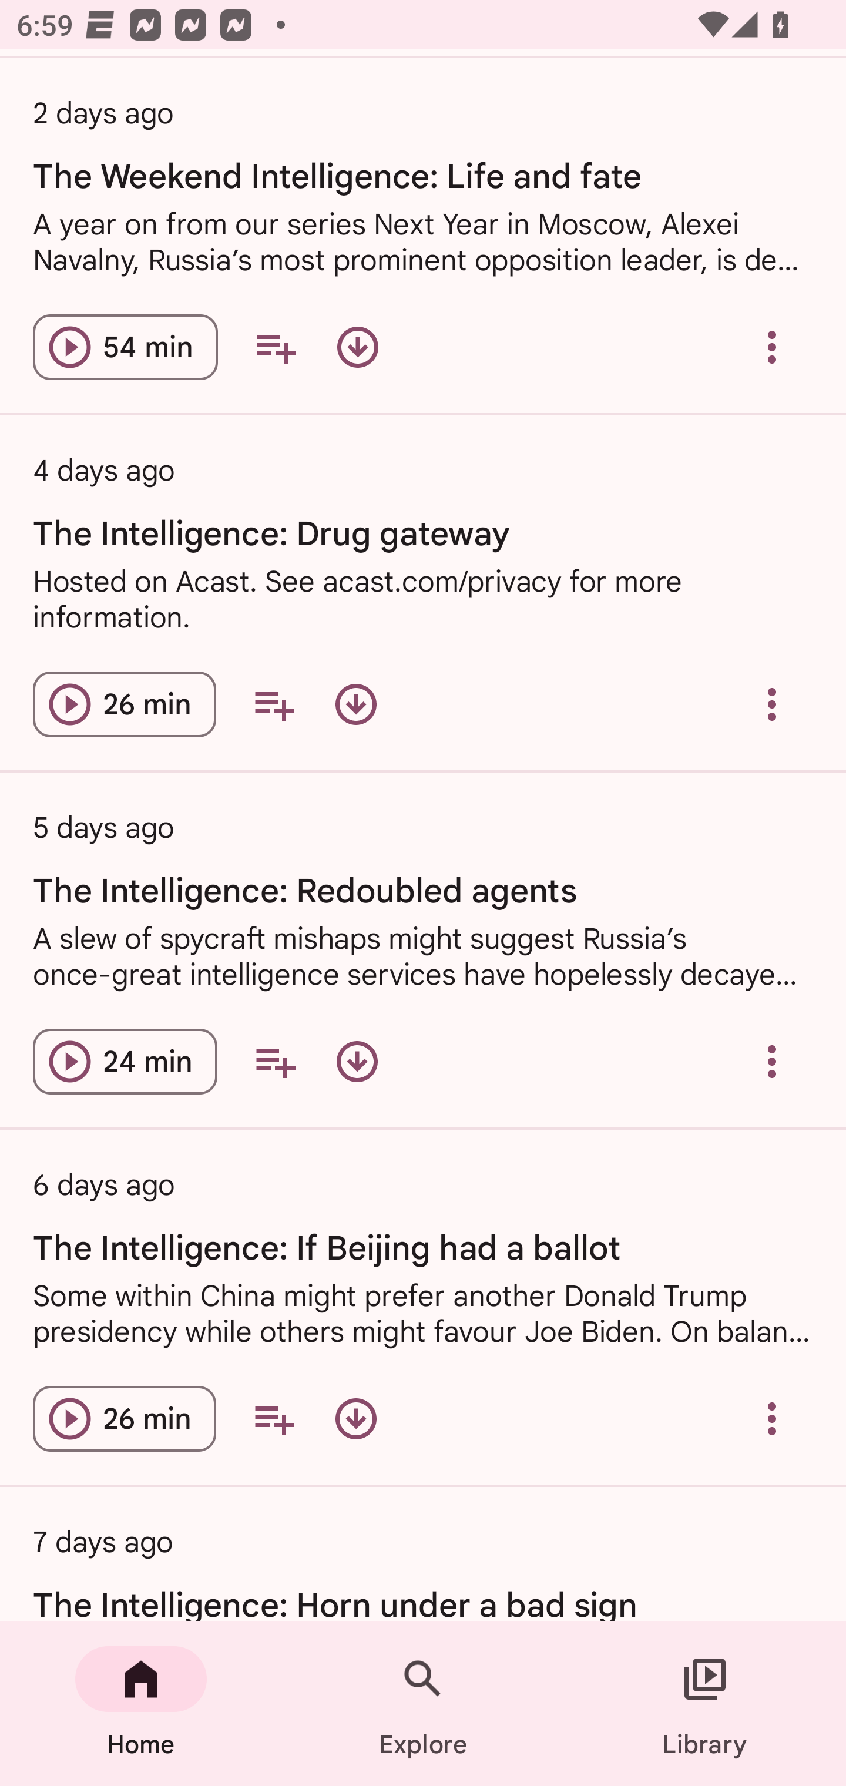 This screenshot has width=846, height=1786. What do you see at coordinates (423, 1704) in the screenshot?
I see `Explore` at bounding box center [423, 1704].